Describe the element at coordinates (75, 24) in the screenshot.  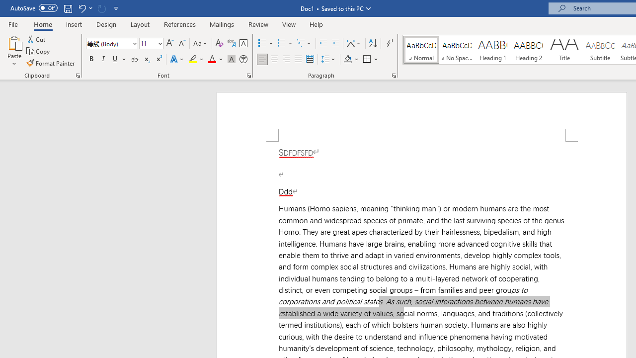
I see `Insert` at that location.